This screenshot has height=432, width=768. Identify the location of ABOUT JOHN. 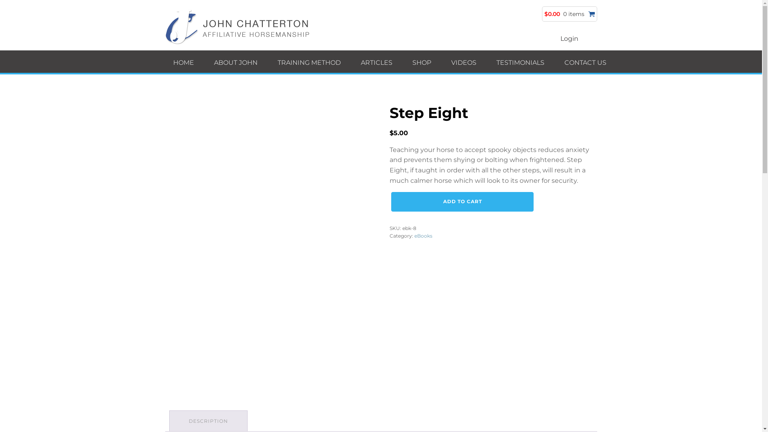
(238, 62).